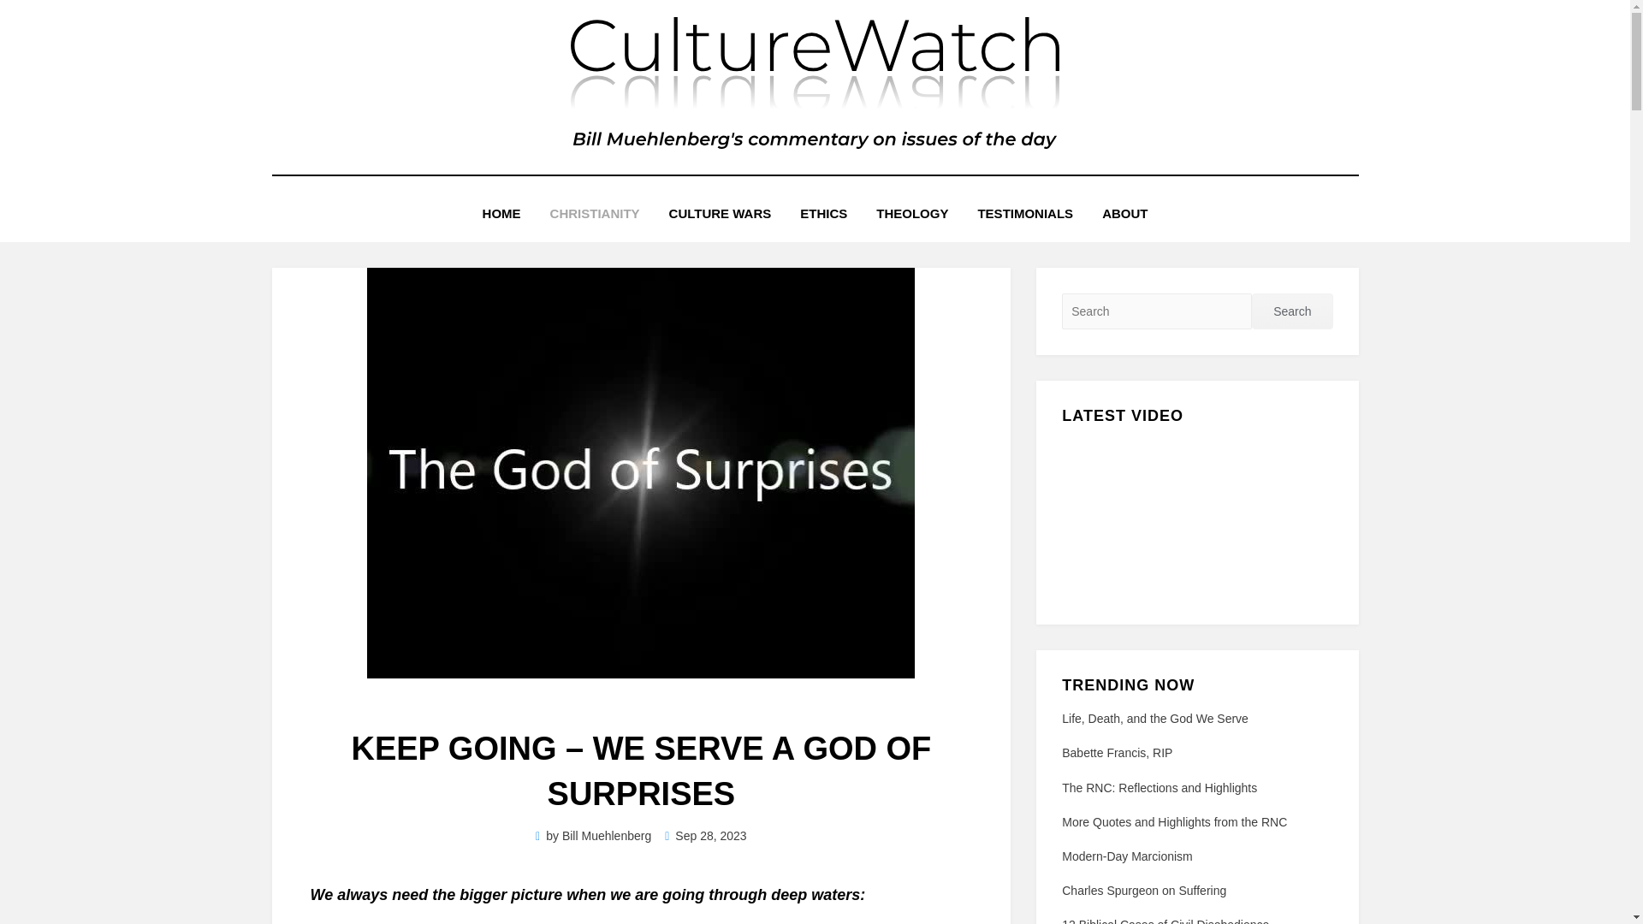 The image size is (1643, 924). I want to click on ABOUT, so click(1124, 214).